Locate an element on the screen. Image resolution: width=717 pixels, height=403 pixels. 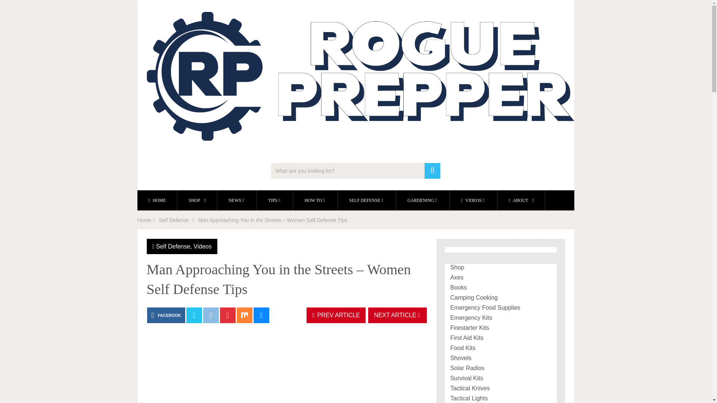
VIDEOS is located at coordinates (474, 200).